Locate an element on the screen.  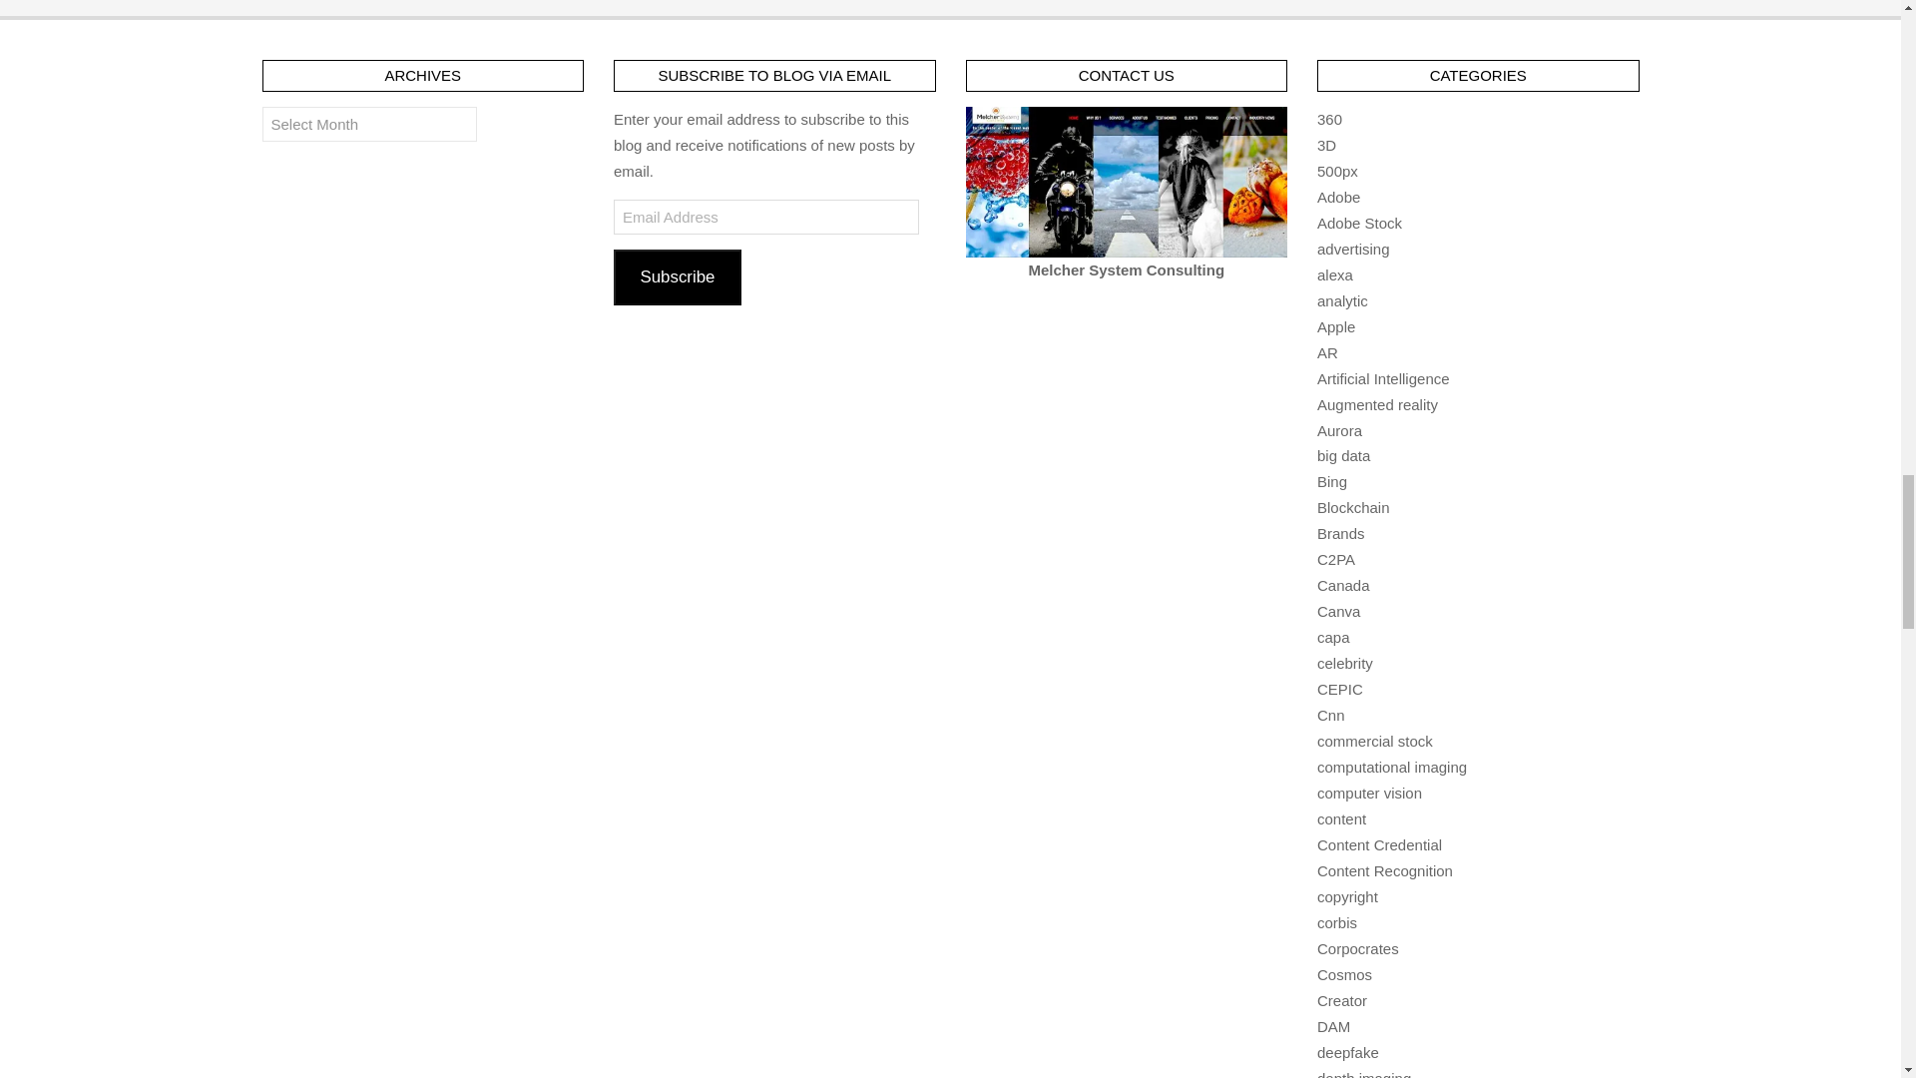
Apple is located at coordinates (1335, 325).